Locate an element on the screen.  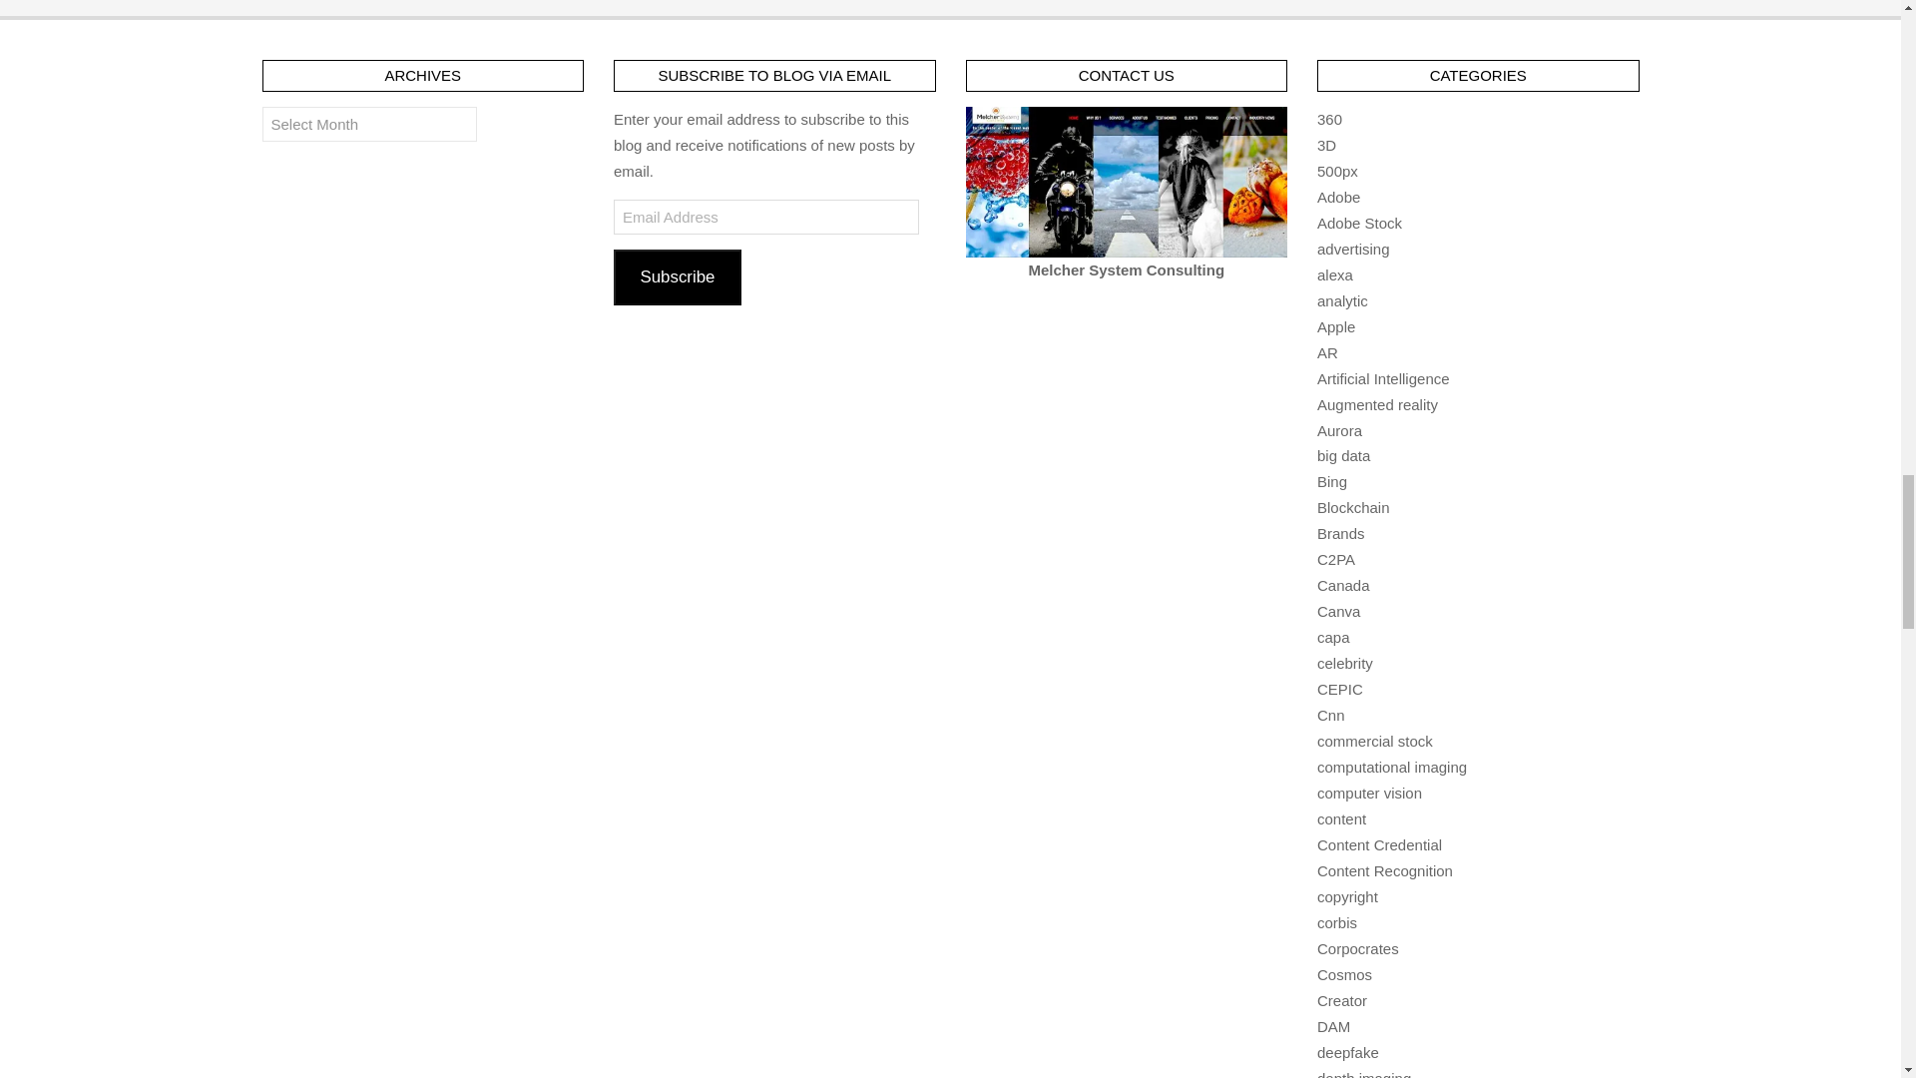
Apple is located at coordinates (1335, 325).